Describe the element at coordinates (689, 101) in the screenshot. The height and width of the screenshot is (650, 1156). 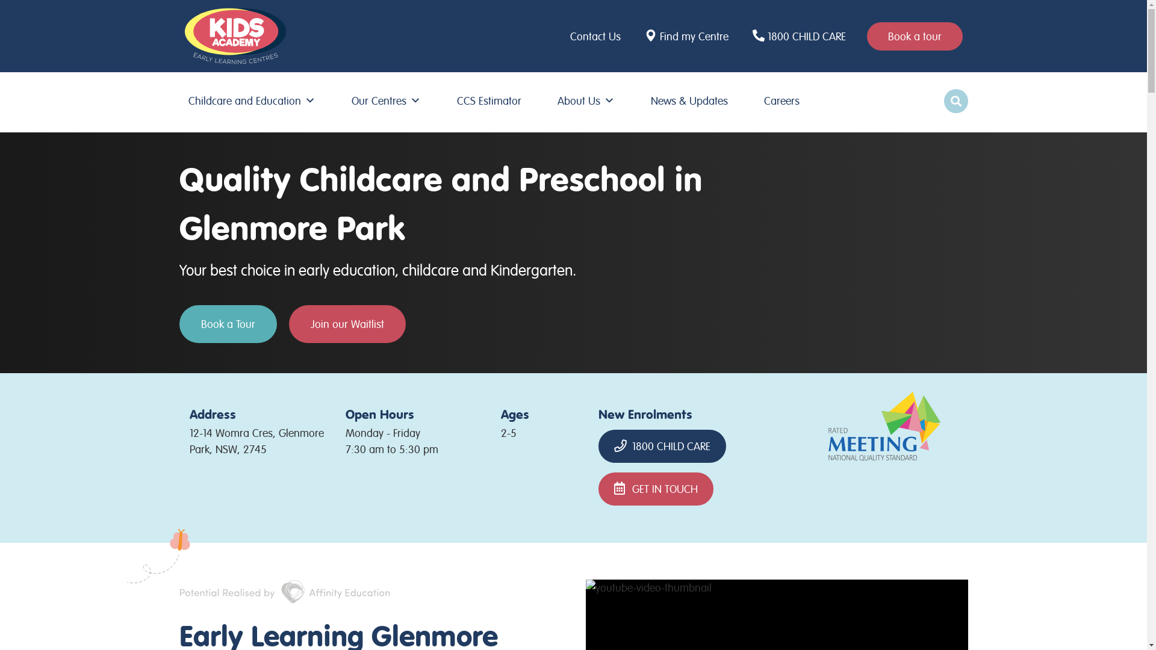
I see `News & Updates` at that location.